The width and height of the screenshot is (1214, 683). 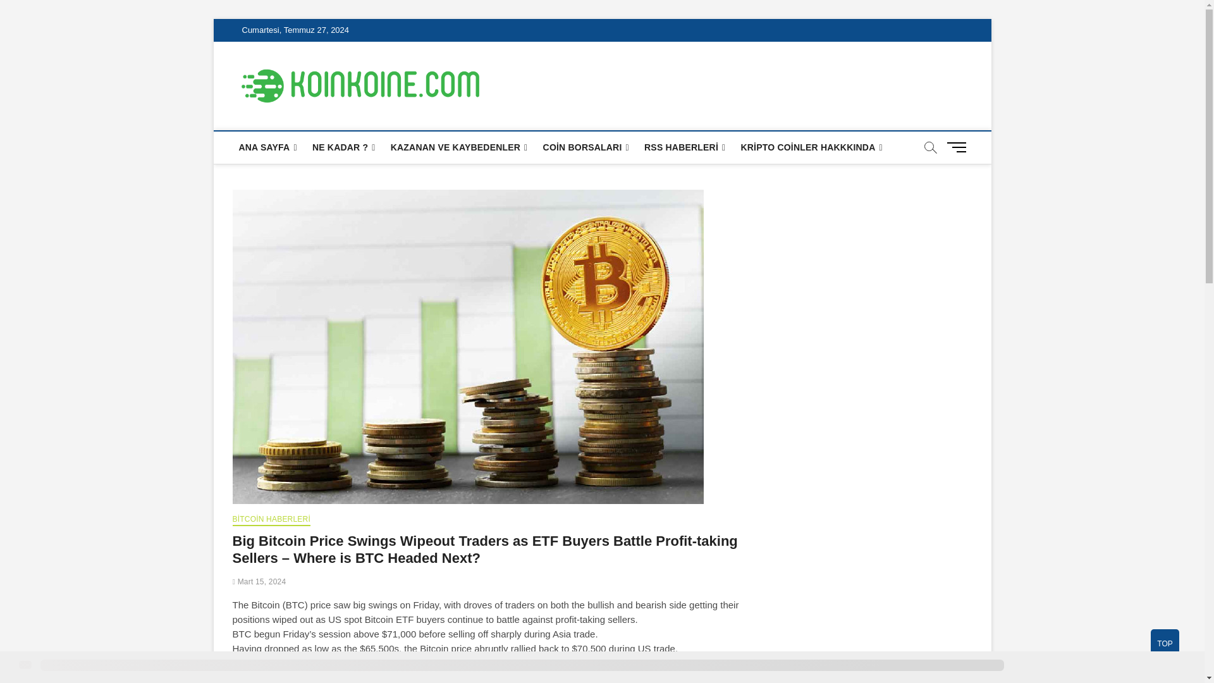 I want to click on NE KADAR ?, so click(x=344, y=148).